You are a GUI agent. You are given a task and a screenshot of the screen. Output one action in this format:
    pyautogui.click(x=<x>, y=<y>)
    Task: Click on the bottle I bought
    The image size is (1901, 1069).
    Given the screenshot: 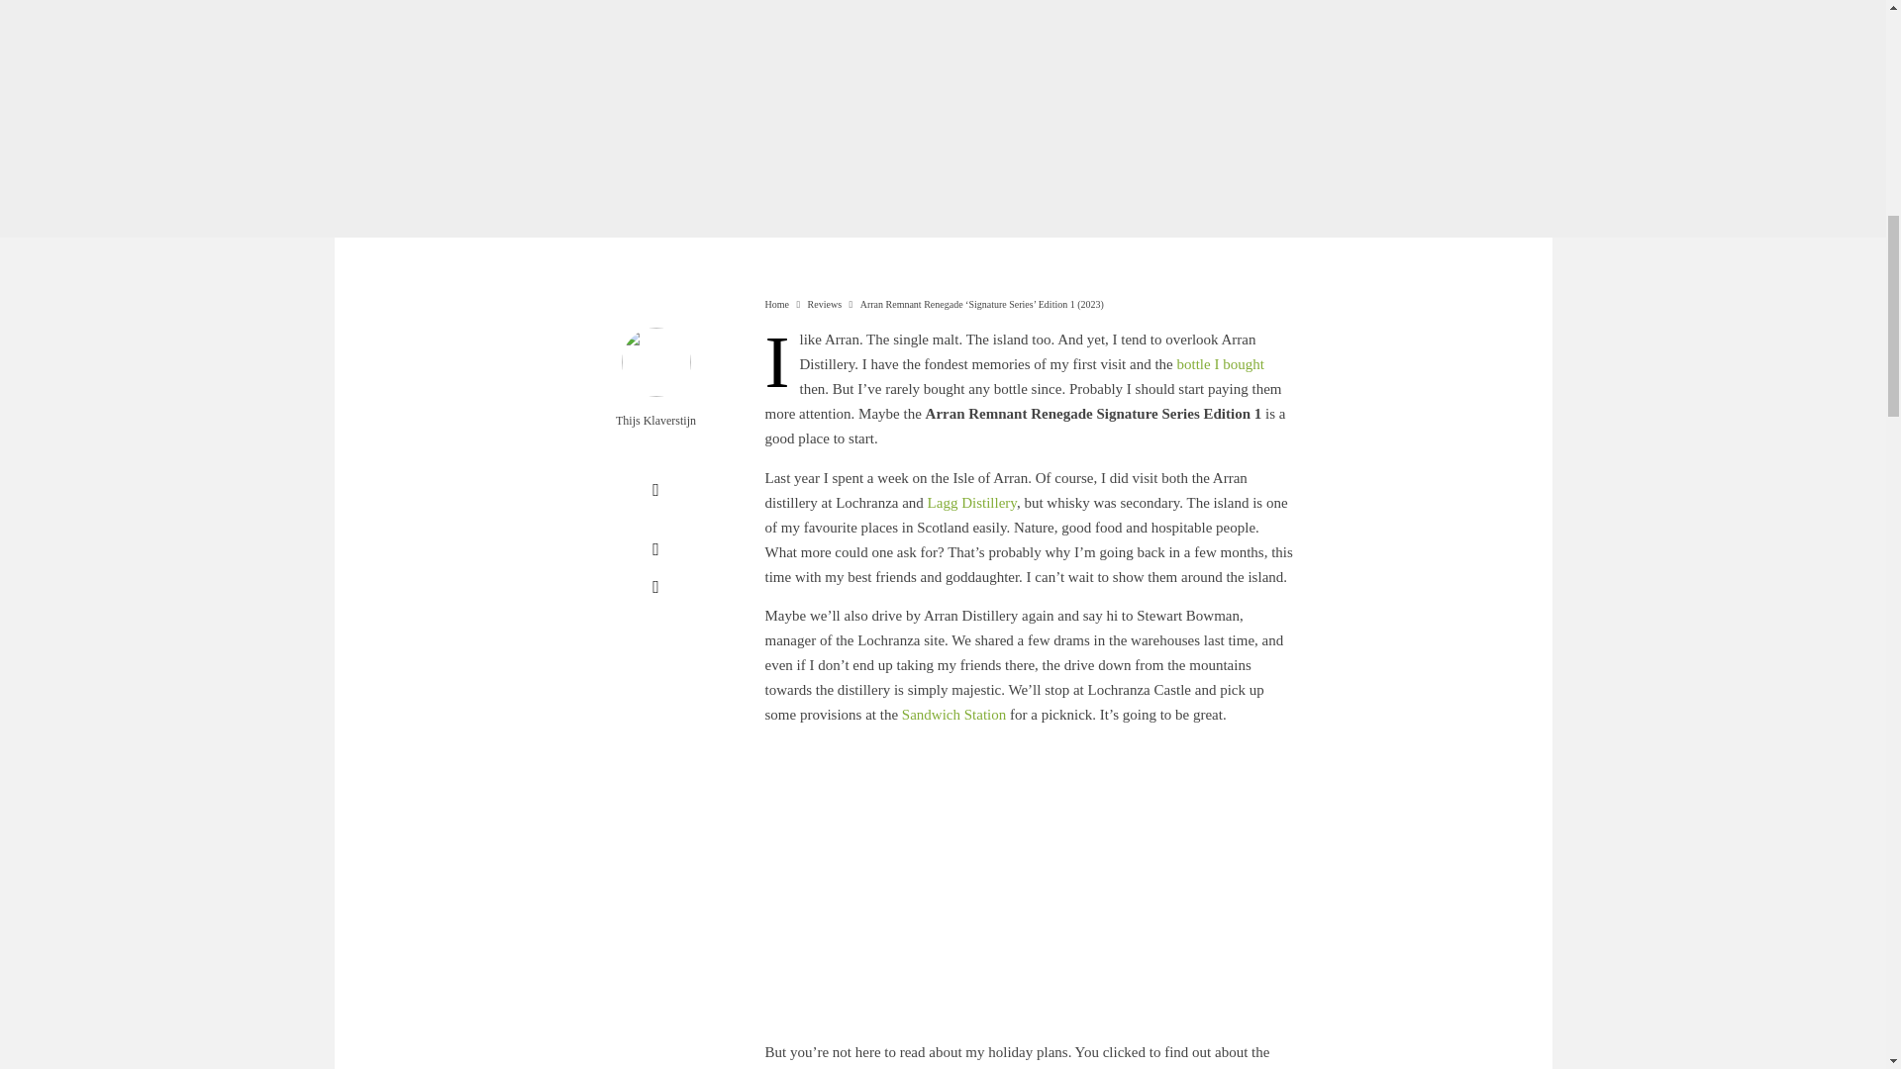 What is the action you would take?
    pyautogui.click(x=1220, y=363)
    